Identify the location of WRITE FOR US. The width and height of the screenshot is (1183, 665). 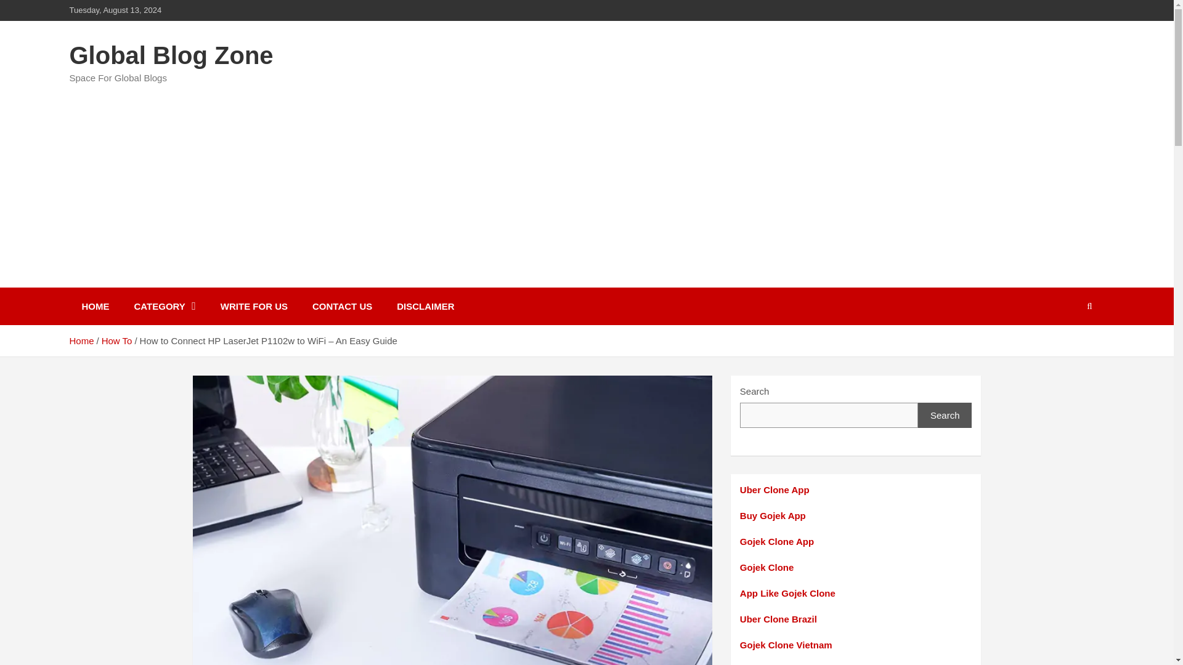
(254, 306).